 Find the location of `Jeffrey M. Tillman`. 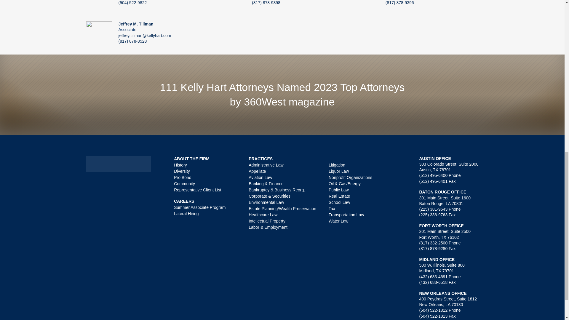

Jeffrey M. Tillman is located at coordinates (136, 24).